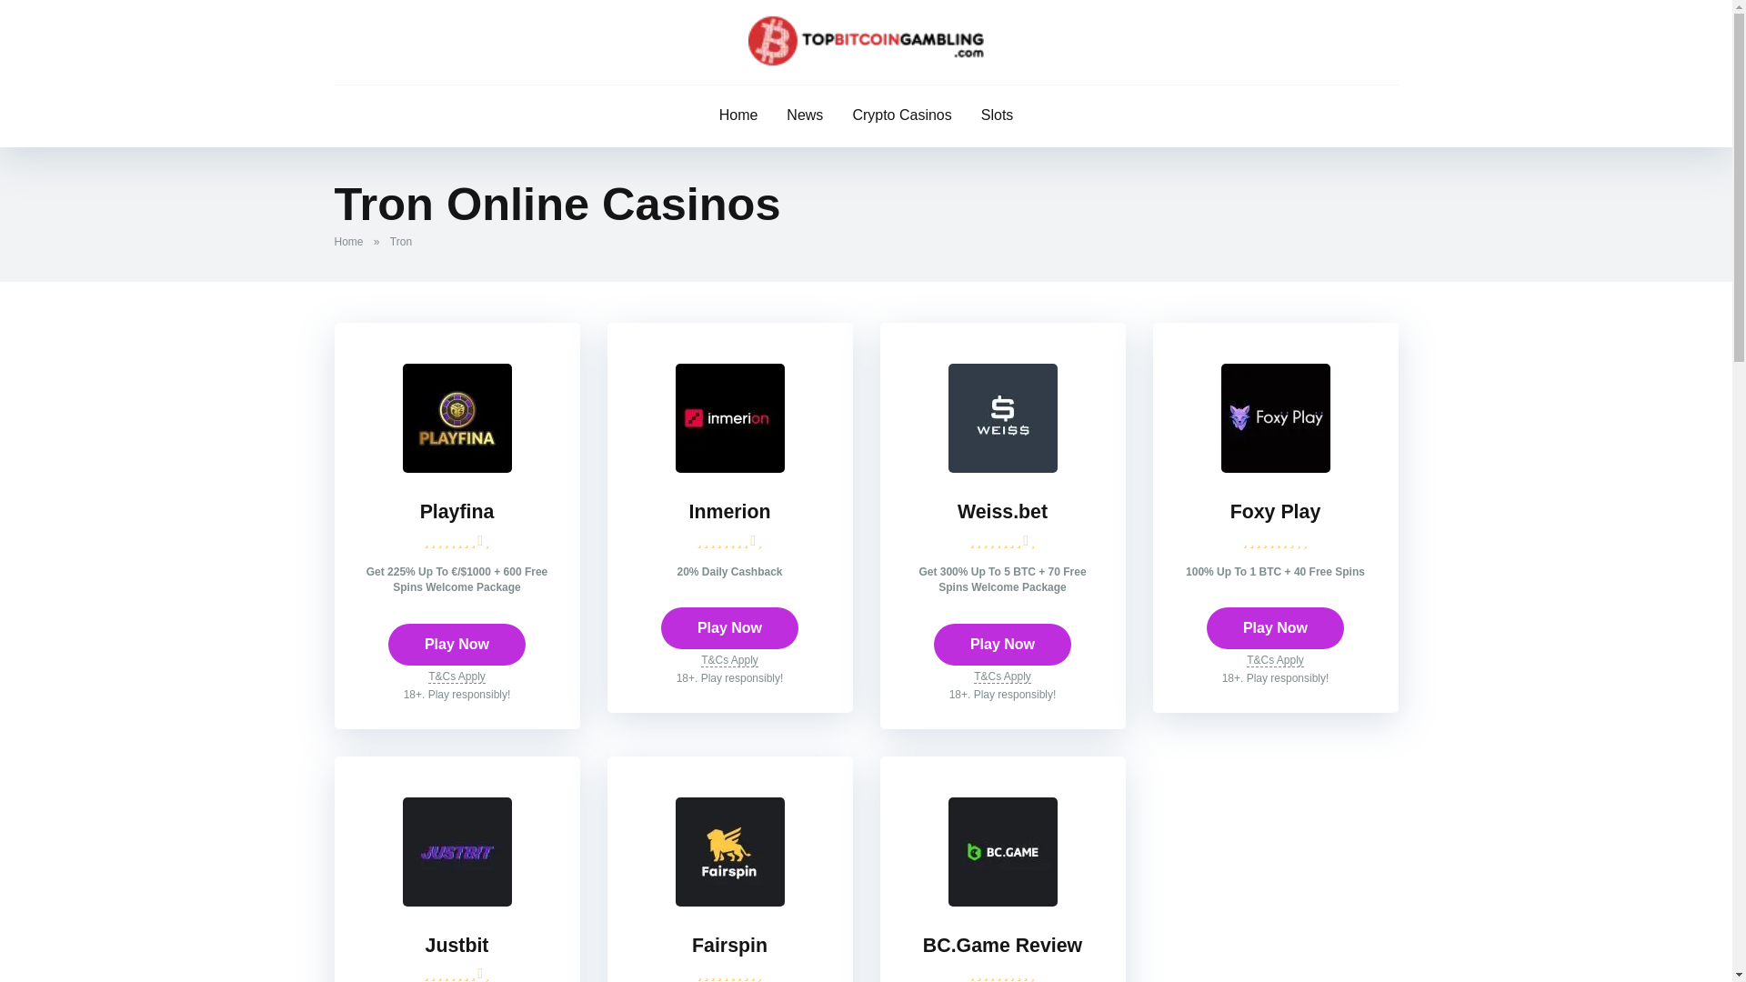 Image resolution: width=1746 pixels, height=982 pixels. What do you see at coordinates (997, 116) in the screenshot?
I see `Slots` at bounding box center [997, 116].